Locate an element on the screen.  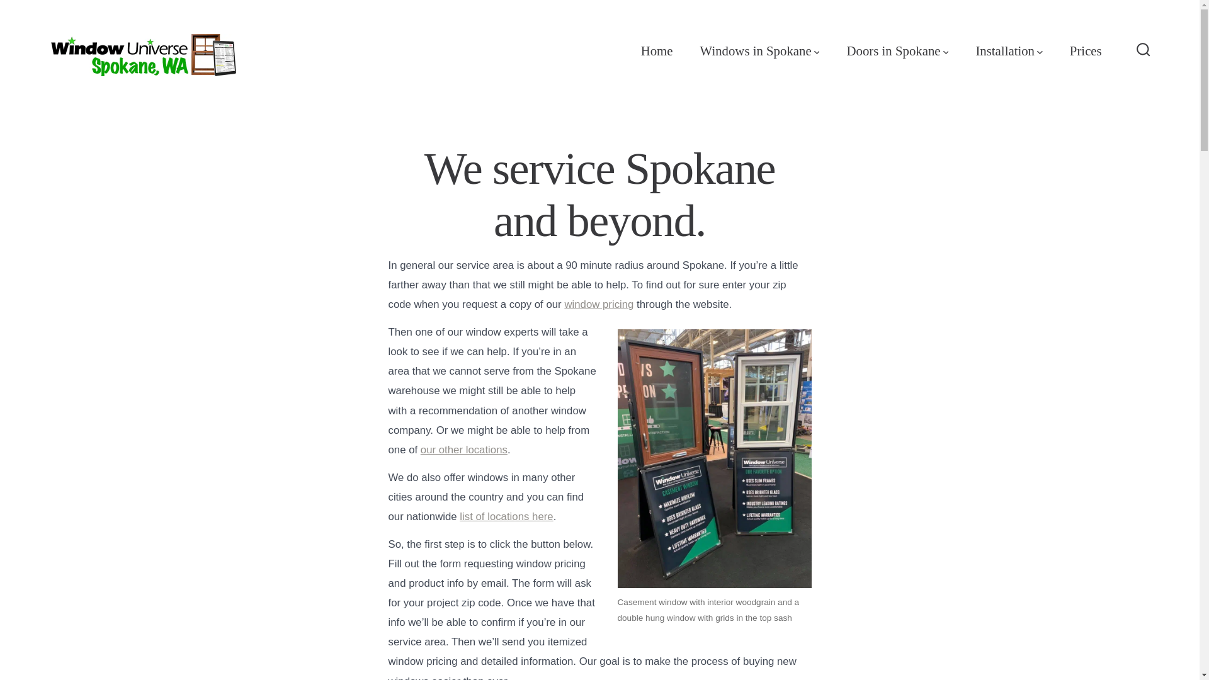
window pricing is located at coordinates (599, 304).